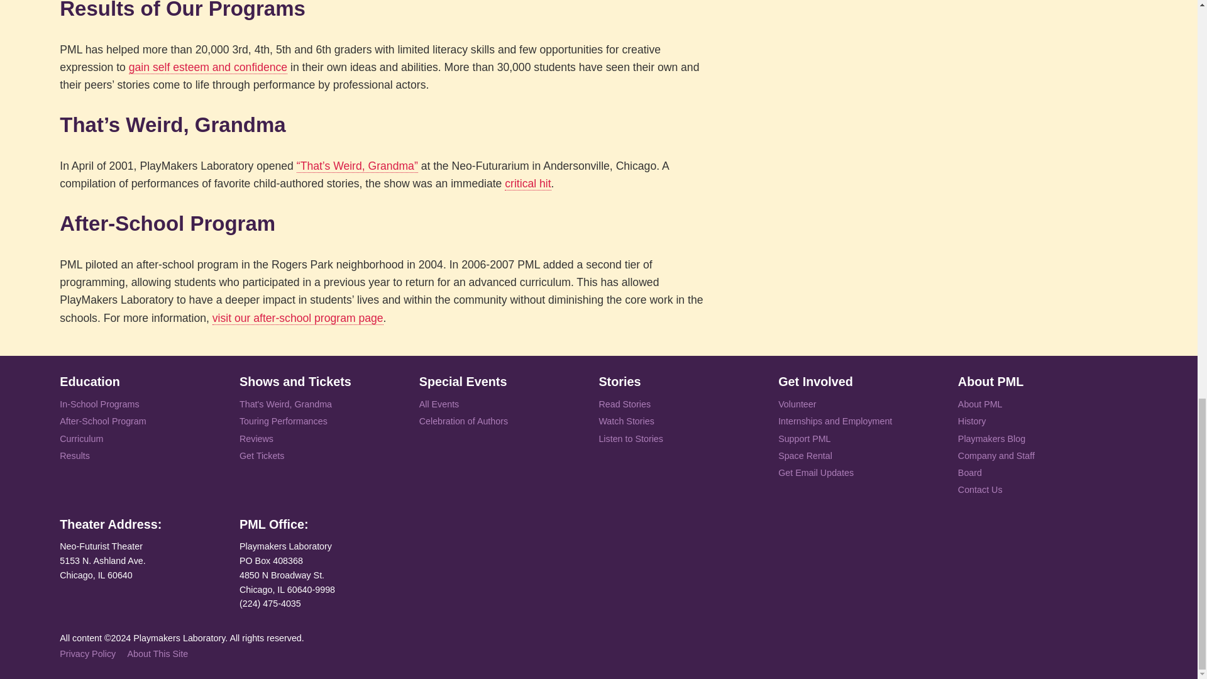  I want to click on Results, so click(74, 456).